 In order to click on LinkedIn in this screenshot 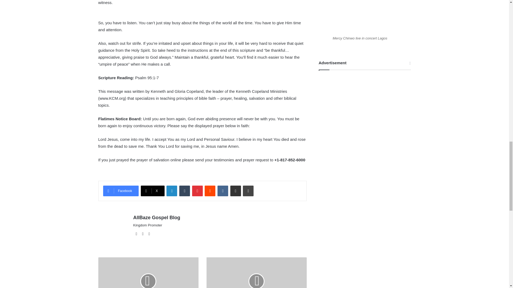, I will do `click(172, 191)`.